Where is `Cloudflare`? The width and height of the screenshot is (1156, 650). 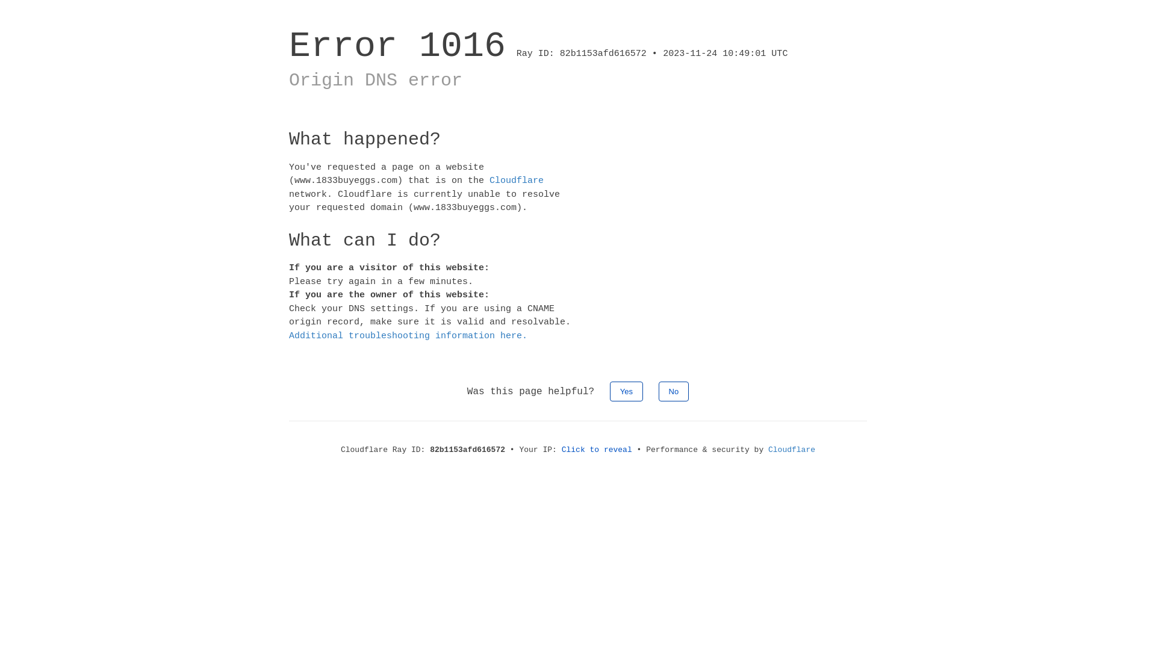
Cloudflare is located at coordinates (517, 181).